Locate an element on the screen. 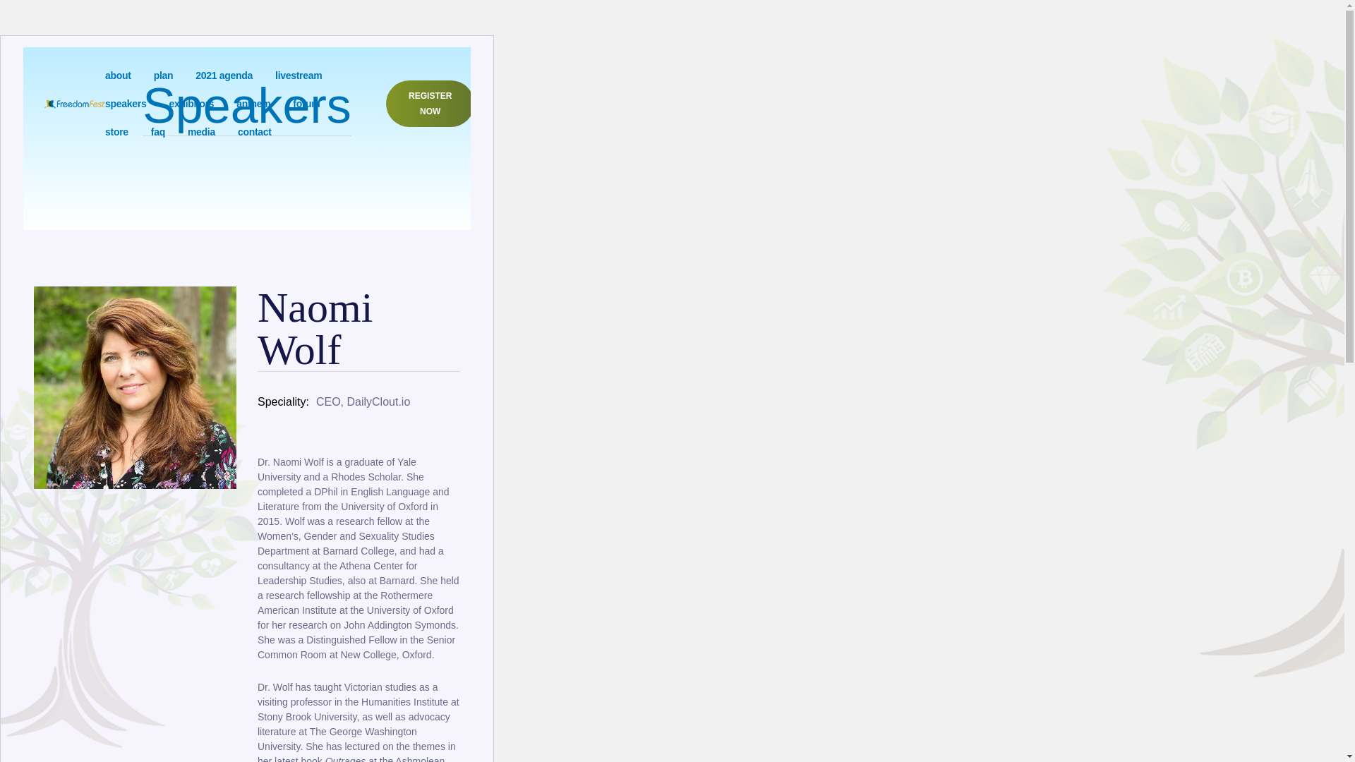 This screenshot has width=1355, height=762. about is located at coordinates (119, 75).